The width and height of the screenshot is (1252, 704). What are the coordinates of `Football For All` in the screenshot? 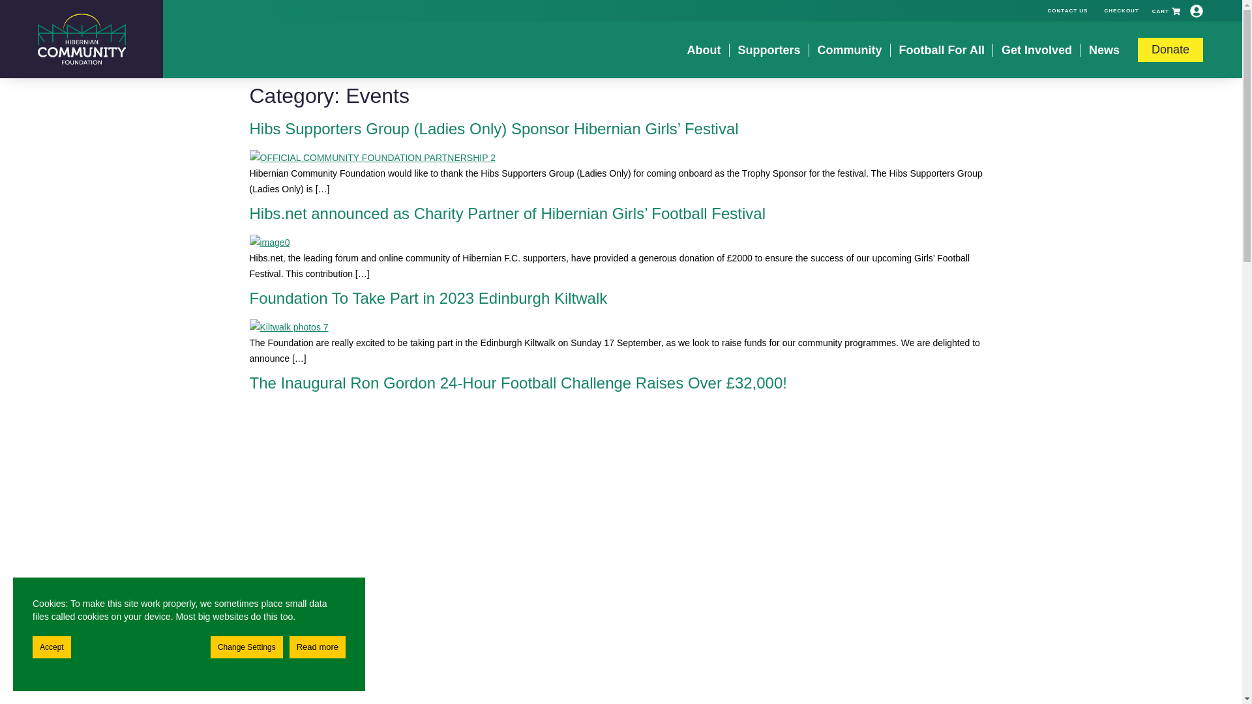 It's located at (942, 50).